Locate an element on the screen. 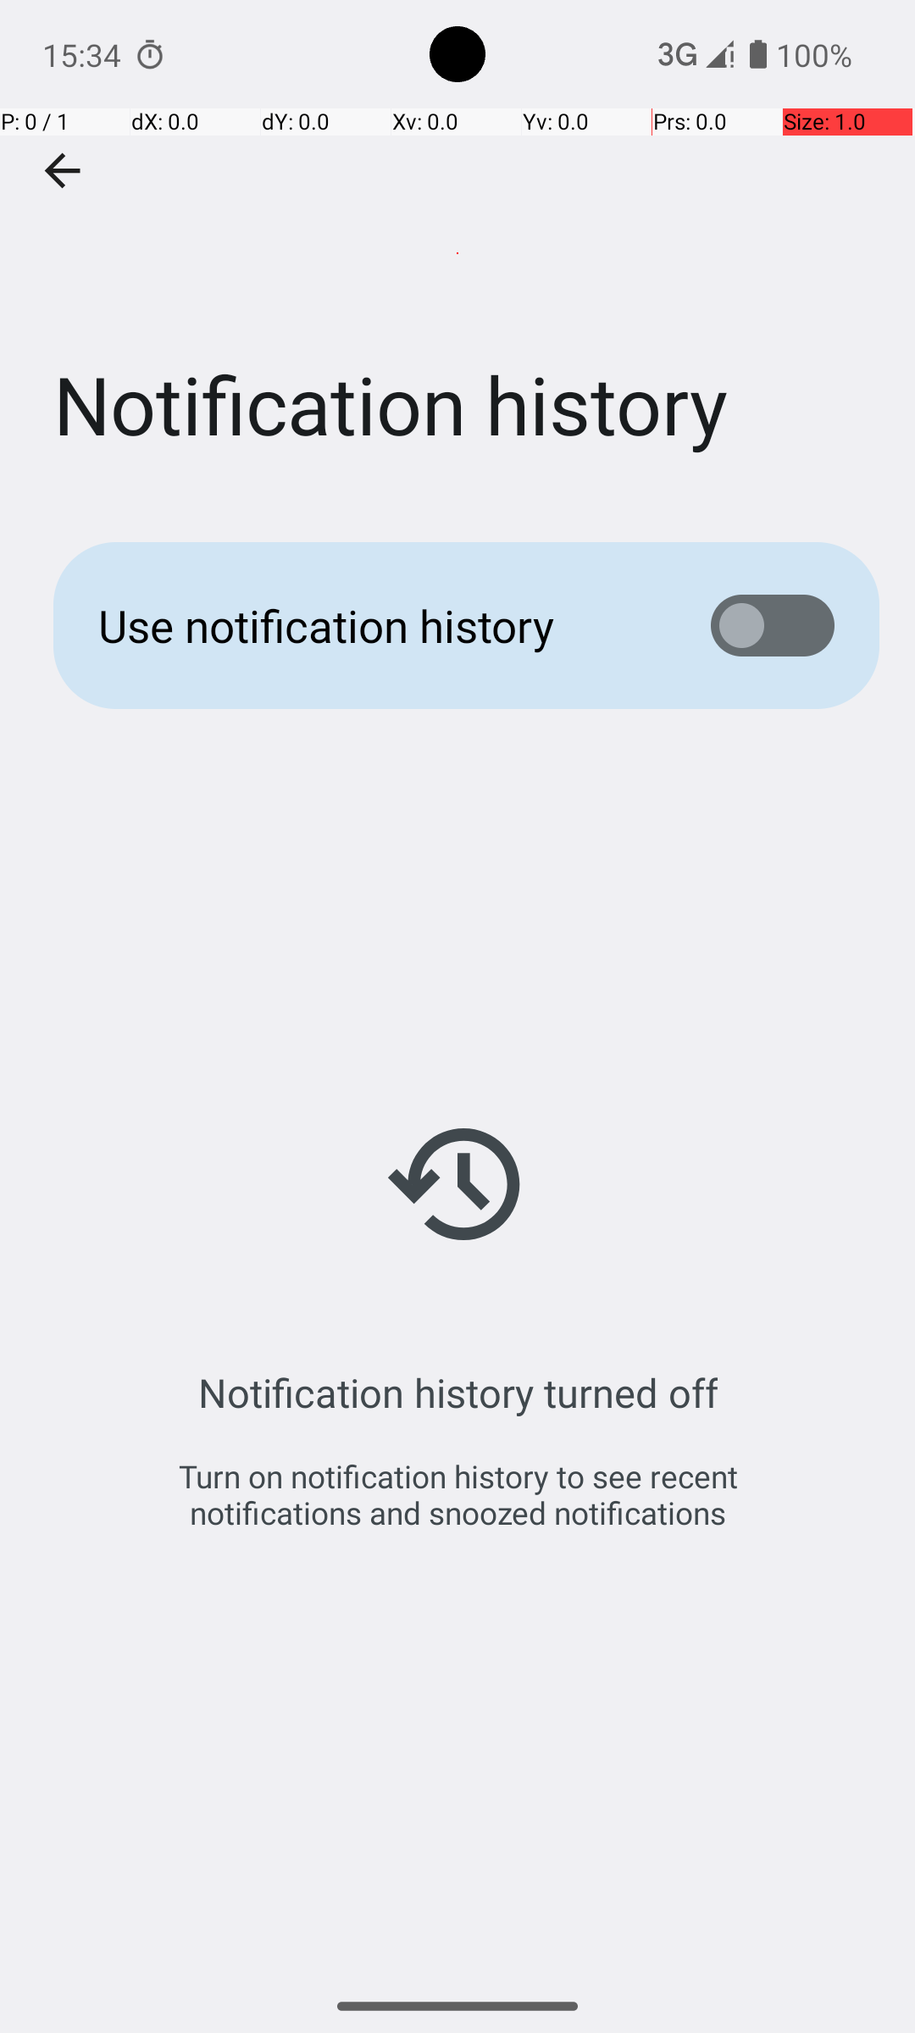 The width and height of the screenshot is (915, 2033). Notification history turned off is located at coordinates (457, 1393).